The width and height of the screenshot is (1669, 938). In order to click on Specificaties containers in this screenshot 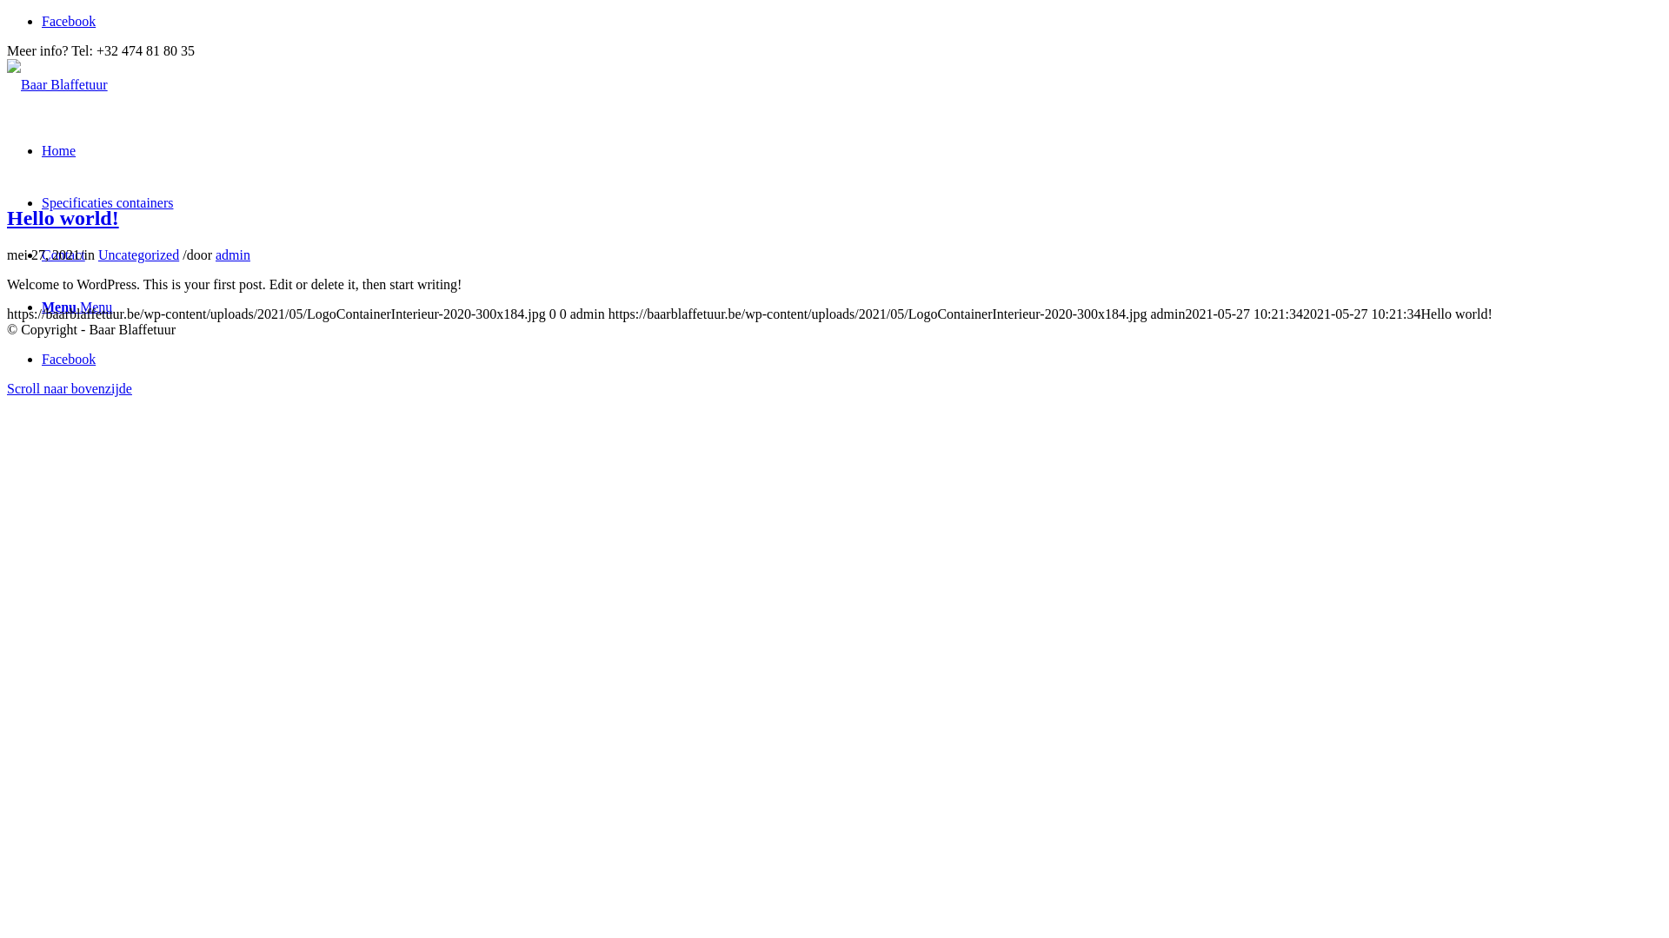, I will do `click(108, 203)`.